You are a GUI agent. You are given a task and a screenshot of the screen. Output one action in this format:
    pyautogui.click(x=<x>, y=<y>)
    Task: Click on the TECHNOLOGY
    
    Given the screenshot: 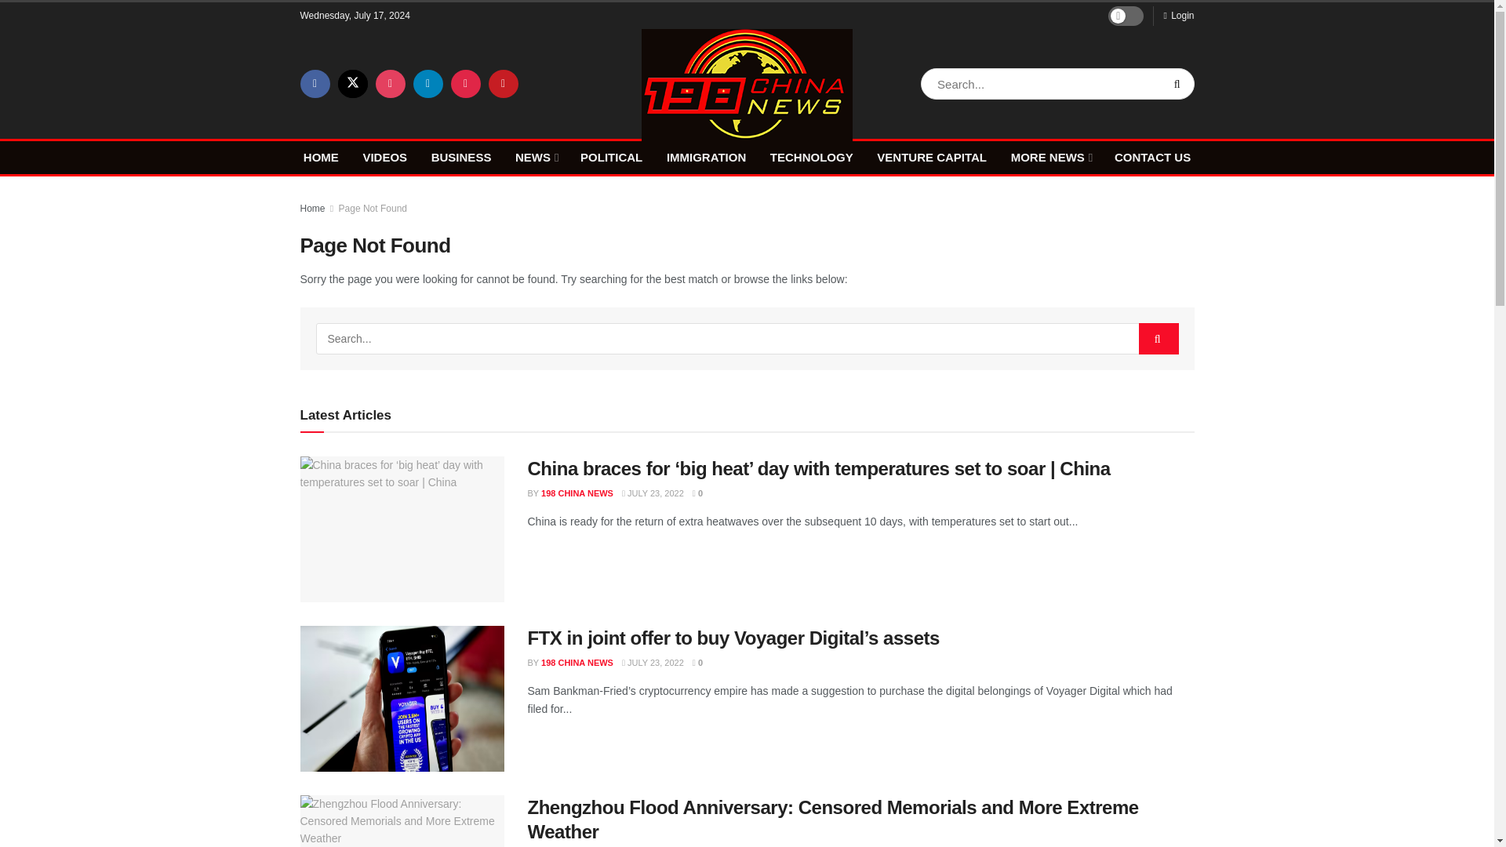 What is the action you would take?
    pyautogui.click(x=811, y=157)
    